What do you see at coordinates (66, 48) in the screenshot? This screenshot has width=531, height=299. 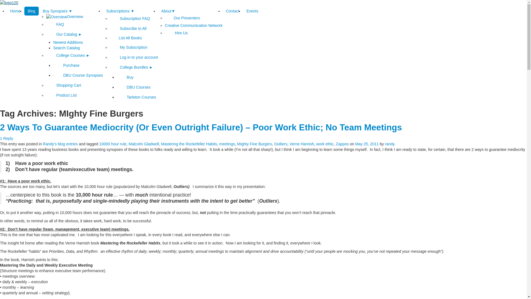 I see `Search Catalog` at bounding box center [66, 48].